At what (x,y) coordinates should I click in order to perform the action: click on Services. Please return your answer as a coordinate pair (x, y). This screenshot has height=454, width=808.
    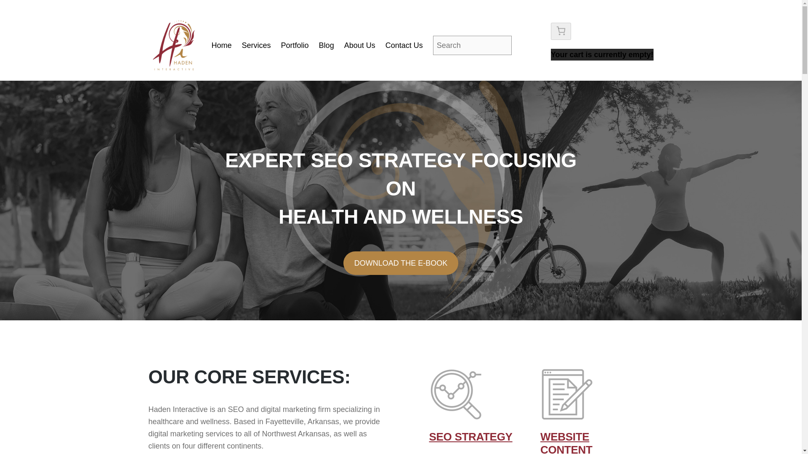
    Looking at the image, I should click on (256, 45).